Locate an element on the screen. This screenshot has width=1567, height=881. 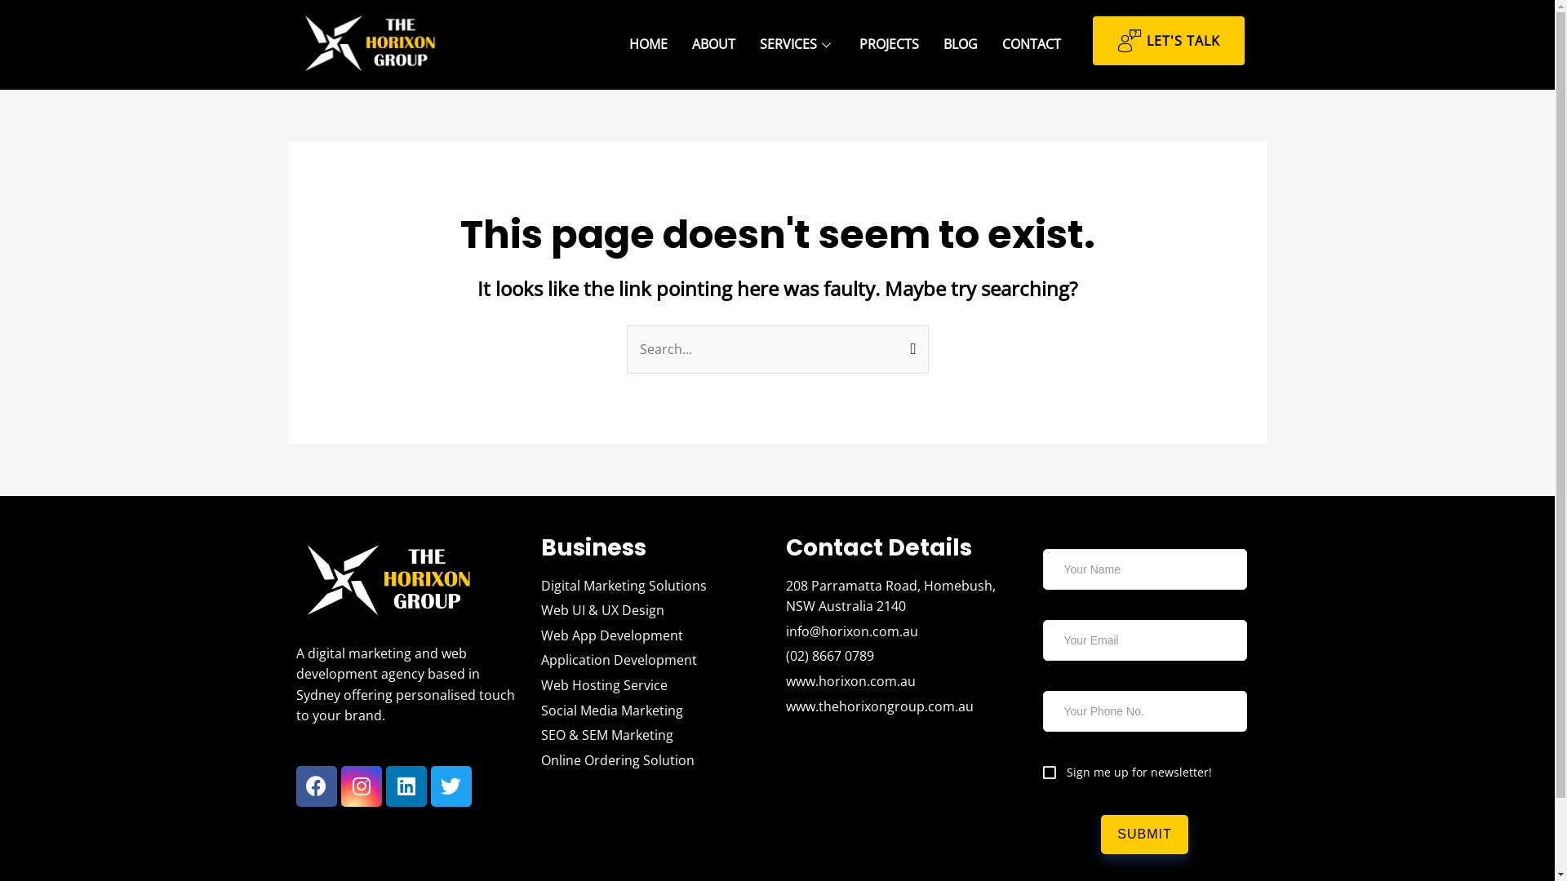
Facebook is located at coordinates (316, 786).